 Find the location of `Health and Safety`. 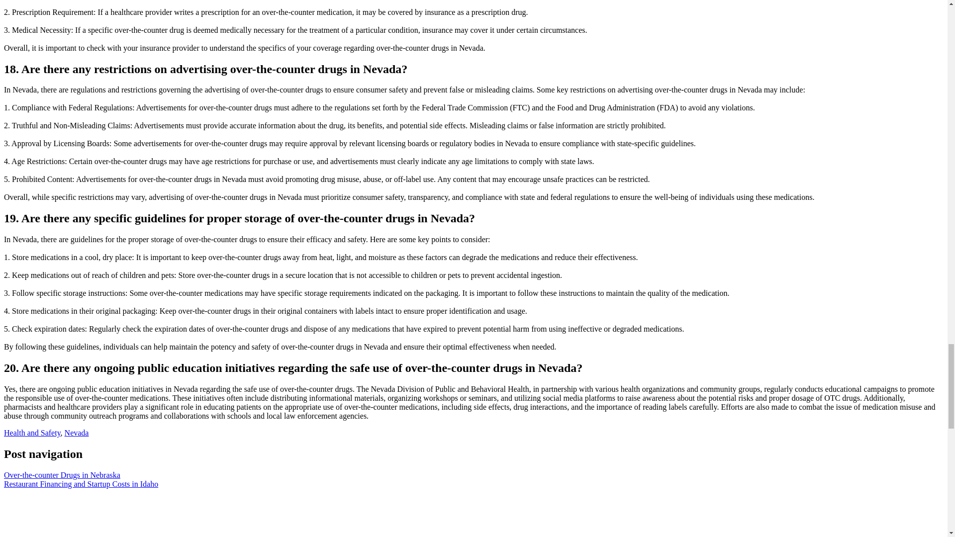

Health and Safety is located at coordinates (32, 433).